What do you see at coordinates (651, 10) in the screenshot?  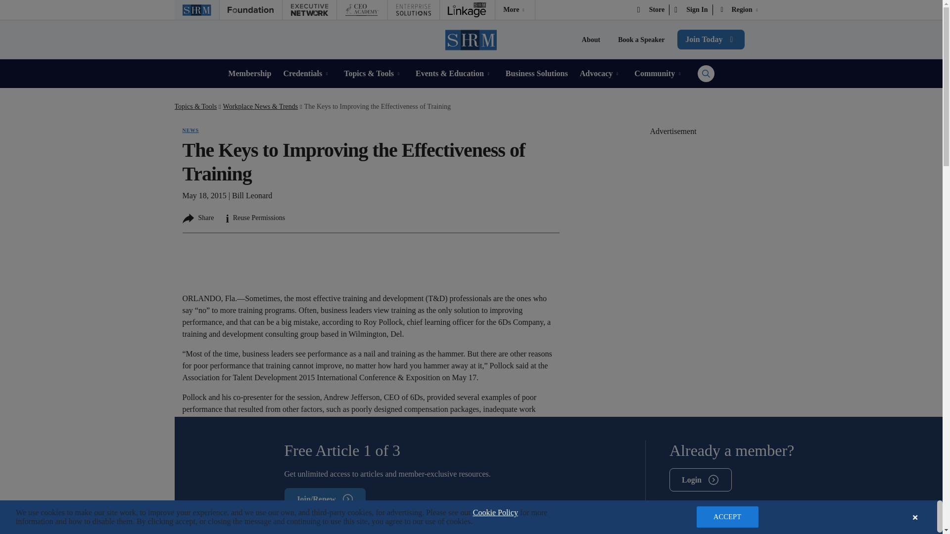 I see `store` at bounding box center [651, 10].